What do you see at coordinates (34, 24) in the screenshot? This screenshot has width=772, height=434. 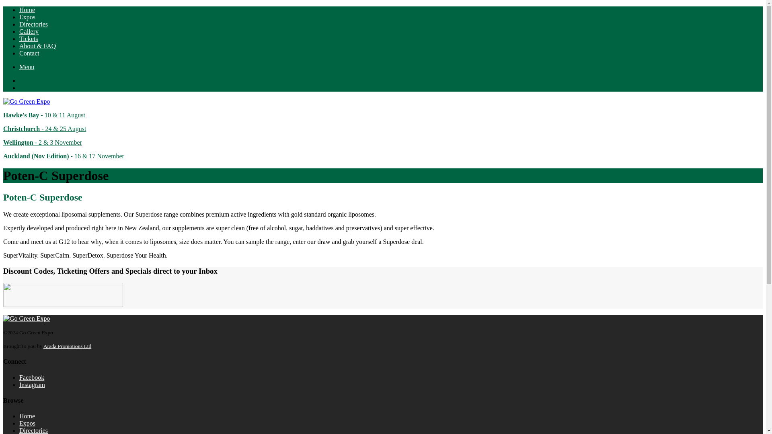 I see `Directories` at bounding box center [34, 24].